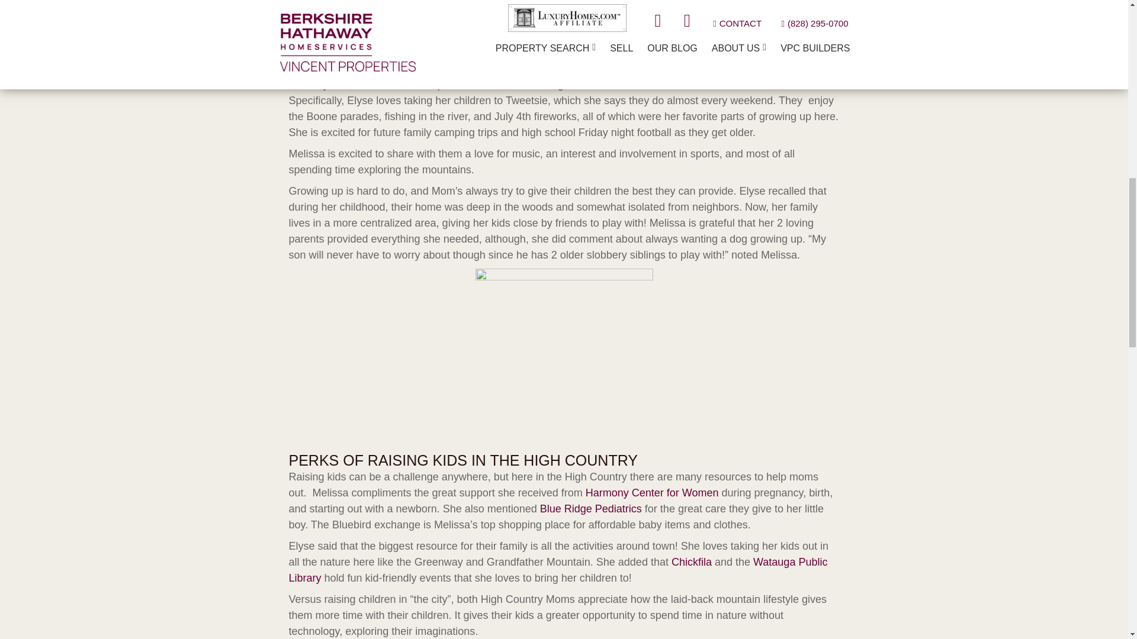 This screenshot has width=1137, height=639. Describe the element at coordinates (692, 562) in the screenshot. I see `Chickfila` at that location.